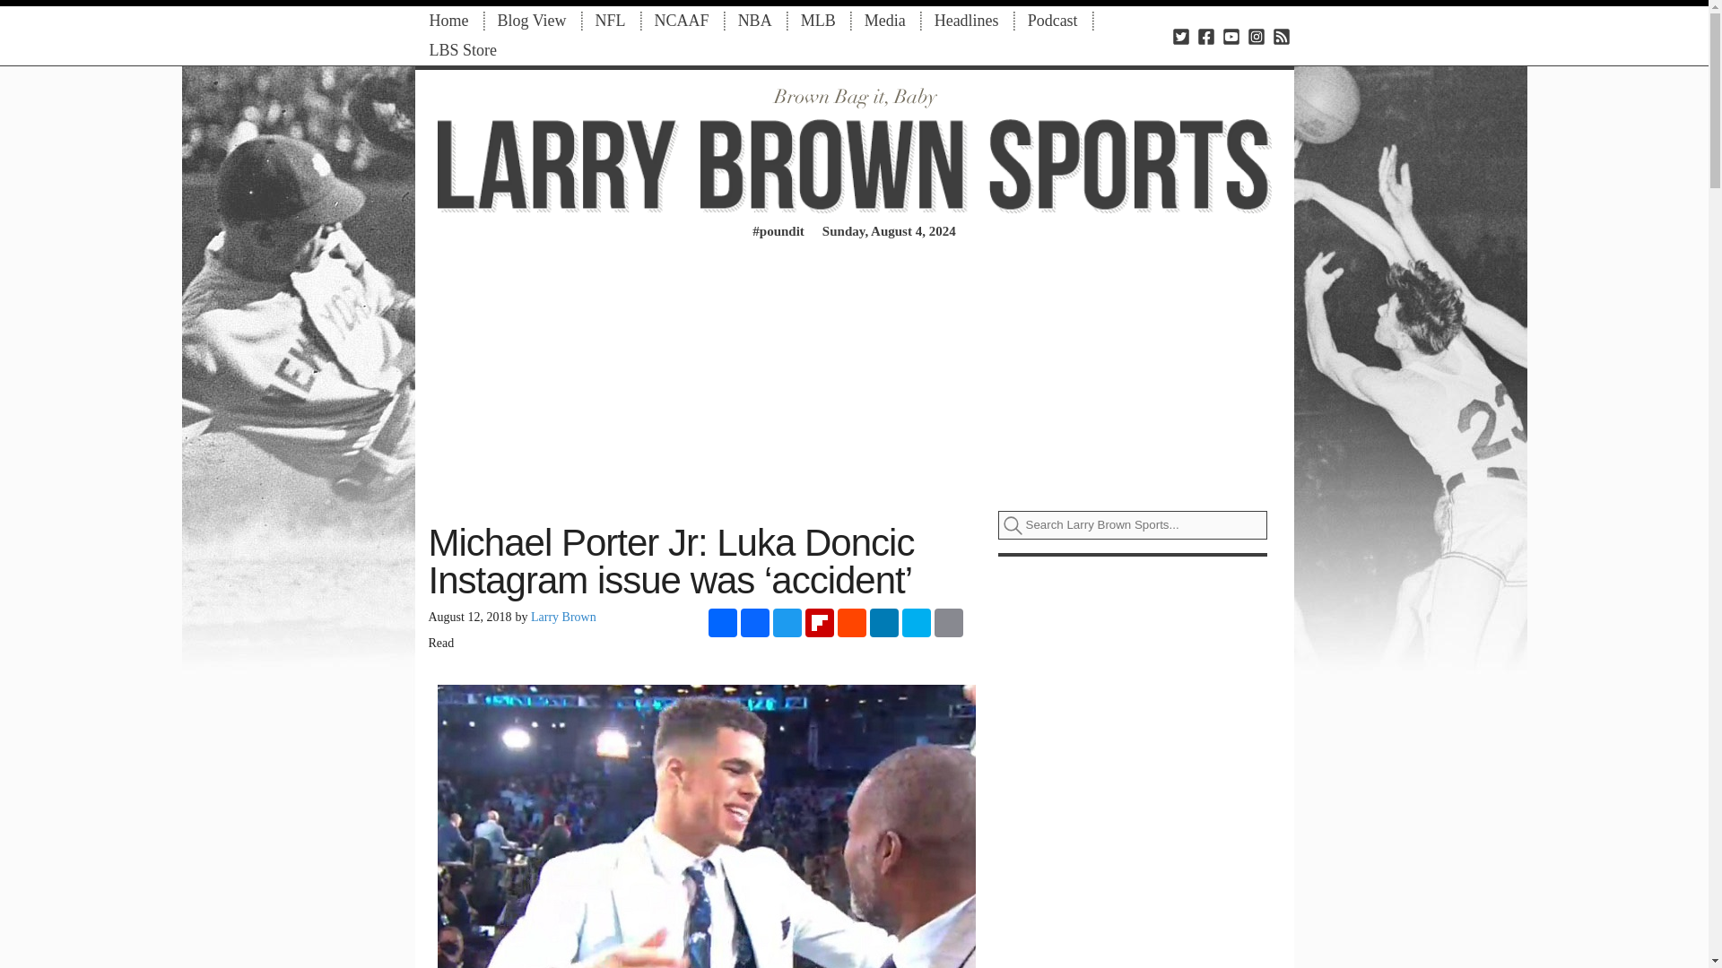 The image size is (1722, 968). Describe the element at coordinates (755, 20) in the screenshot. I see `NBA` at that location.